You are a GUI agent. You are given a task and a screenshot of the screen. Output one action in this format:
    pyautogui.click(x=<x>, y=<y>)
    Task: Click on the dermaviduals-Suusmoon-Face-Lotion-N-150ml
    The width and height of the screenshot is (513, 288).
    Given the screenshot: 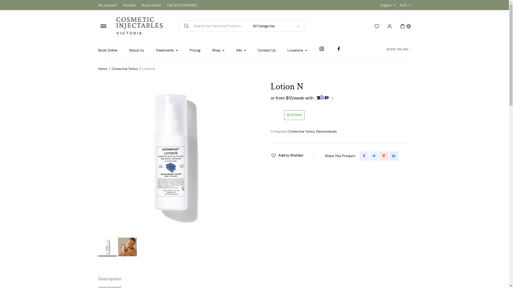 What is the action you would take?
    pyautogui.click(x=176, y=159)
    